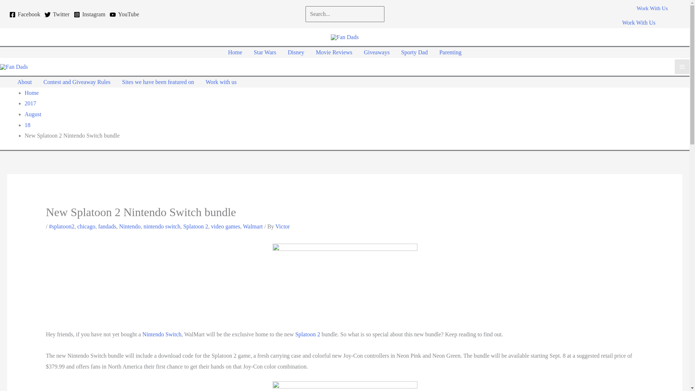 This screenshot has width=695, height=391. What do you see at coordinates (450, 52) in the screenshot?
I see `Parenting` at bounding box center [450, 52].